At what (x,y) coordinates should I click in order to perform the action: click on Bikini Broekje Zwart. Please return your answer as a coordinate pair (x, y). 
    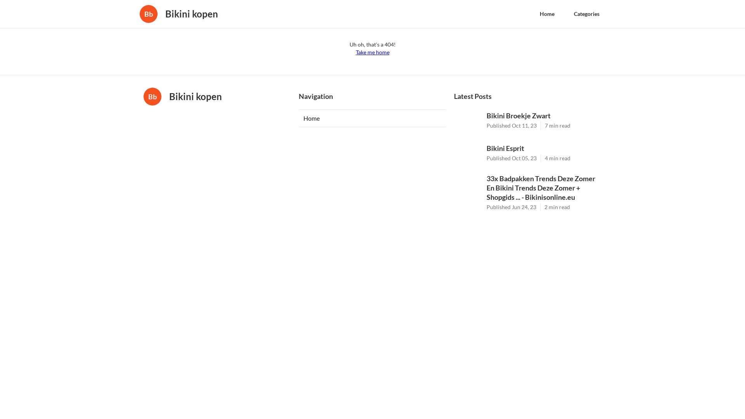
    Looking at the image, I should click on (544, 116).